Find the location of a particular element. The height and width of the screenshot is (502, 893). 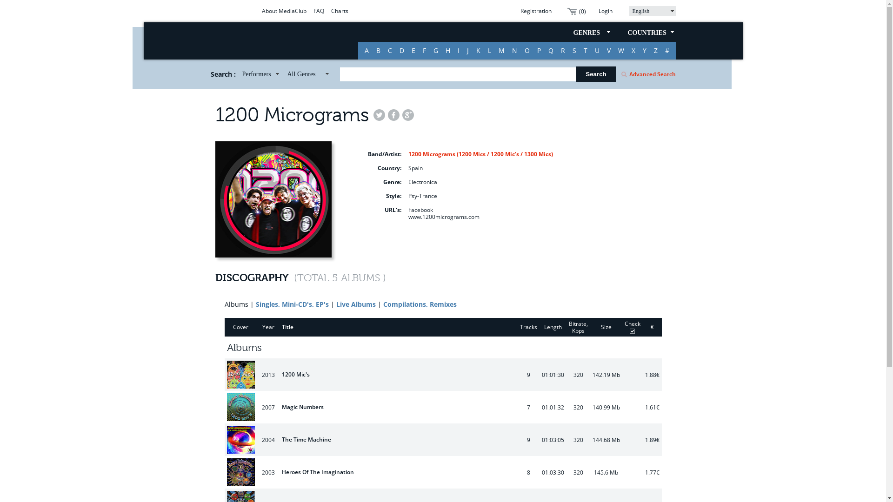

Facebook is located at coordinates (420, 209).